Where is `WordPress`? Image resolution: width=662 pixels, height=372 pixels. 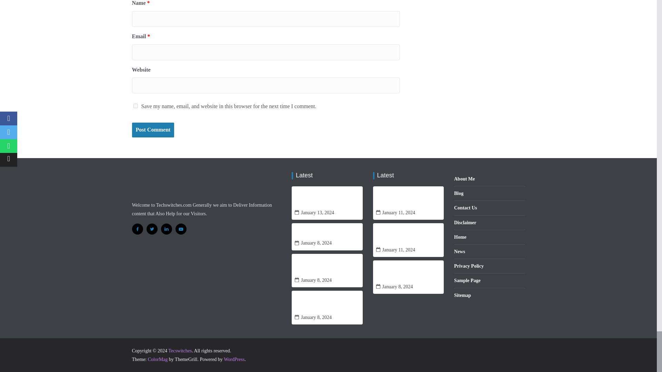 WordPress is located at coordinates (234, 359).